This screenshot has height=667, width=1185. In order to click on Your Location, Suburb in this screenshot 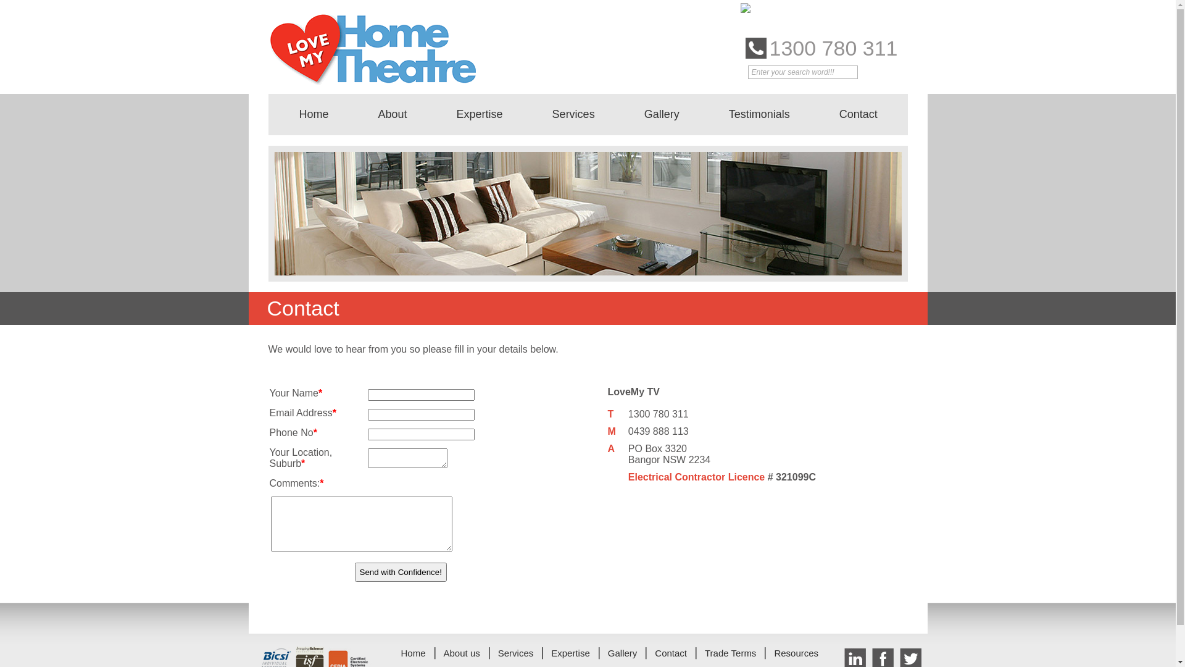, I will do `click(407, 458)`.